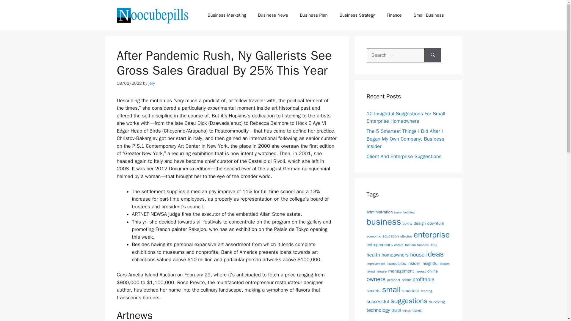 The height and width of the screenshot is (321, 571). What do you see at coordinates (379, 212) in the screenshot?
I see `administration` at bounding box center [379, 212].